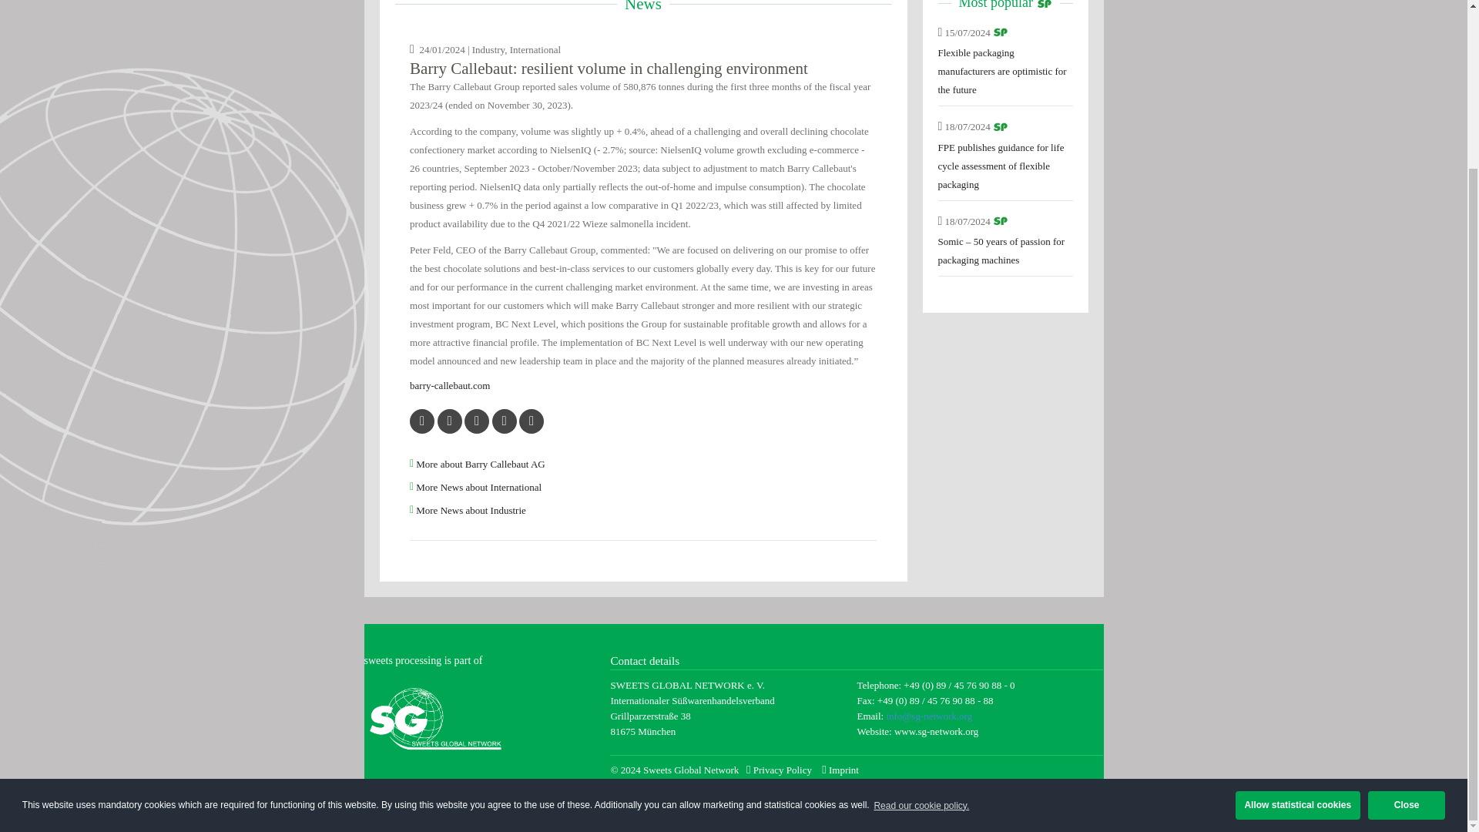  I want to click on Twitter, so click(422, 421).